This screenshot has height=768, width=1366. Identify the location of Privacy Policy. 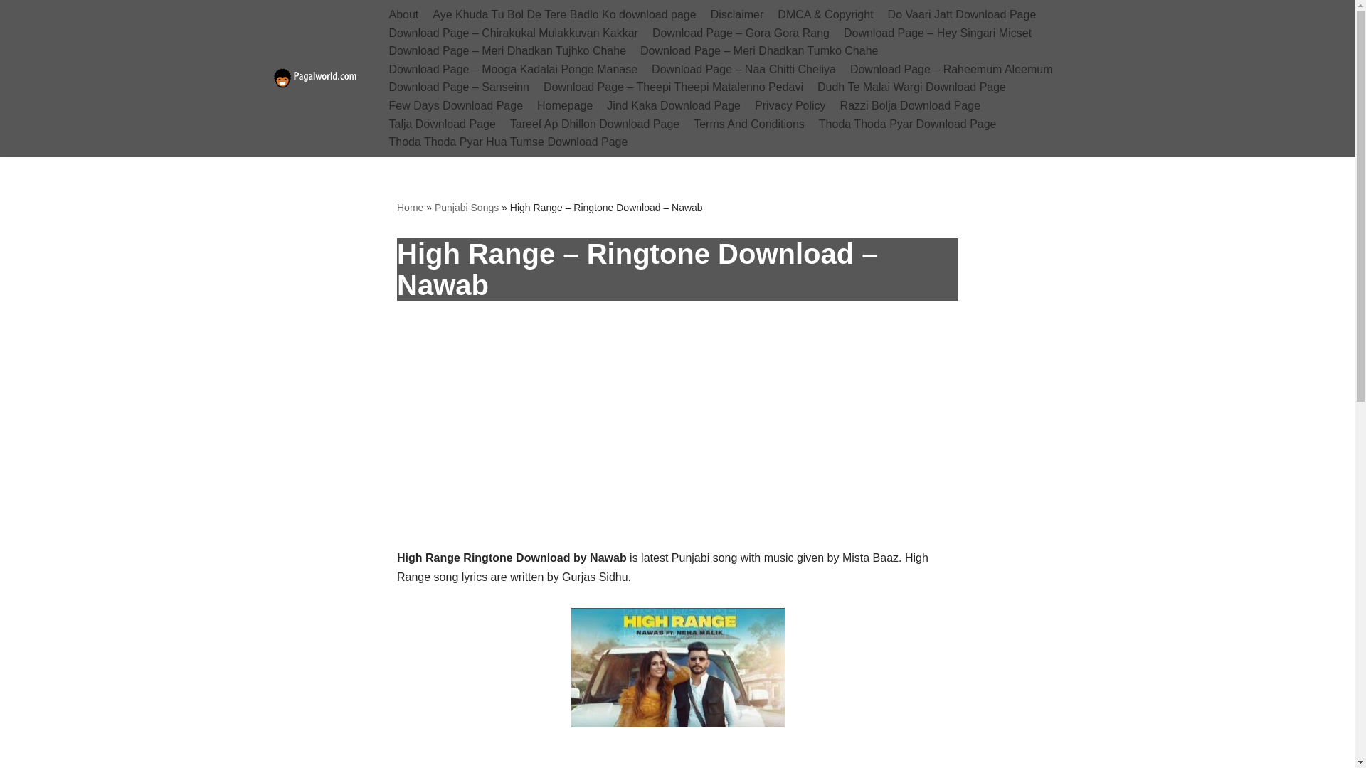
(790, 106).